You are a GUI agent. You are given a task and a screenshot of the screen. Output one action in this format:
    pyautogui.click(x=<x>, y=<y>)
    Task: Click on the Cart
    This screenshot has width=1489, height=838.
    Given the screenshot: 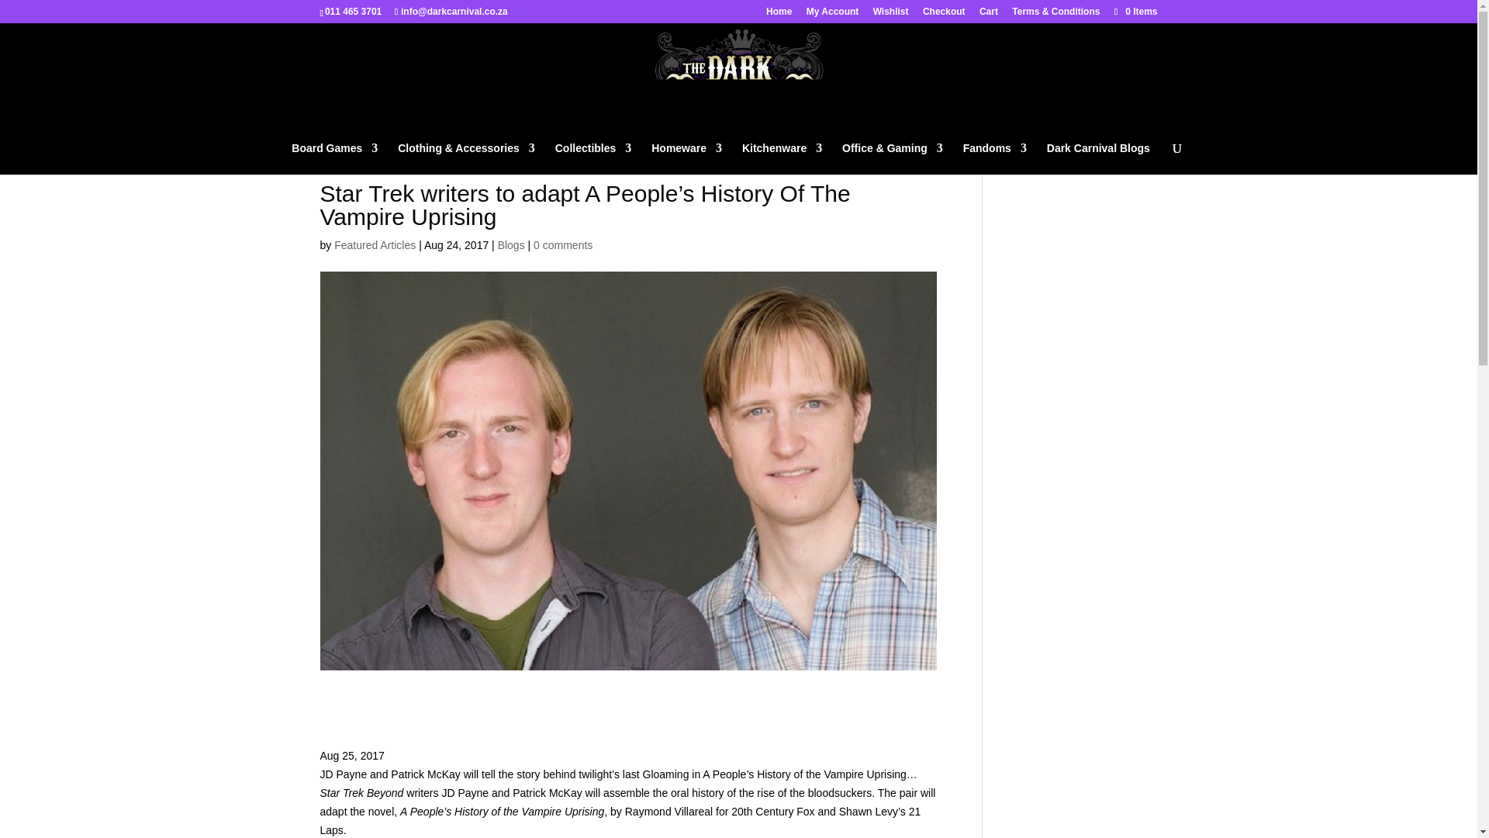 What is the action you would take?
    pyautogui.click(x=988, y=15)
    